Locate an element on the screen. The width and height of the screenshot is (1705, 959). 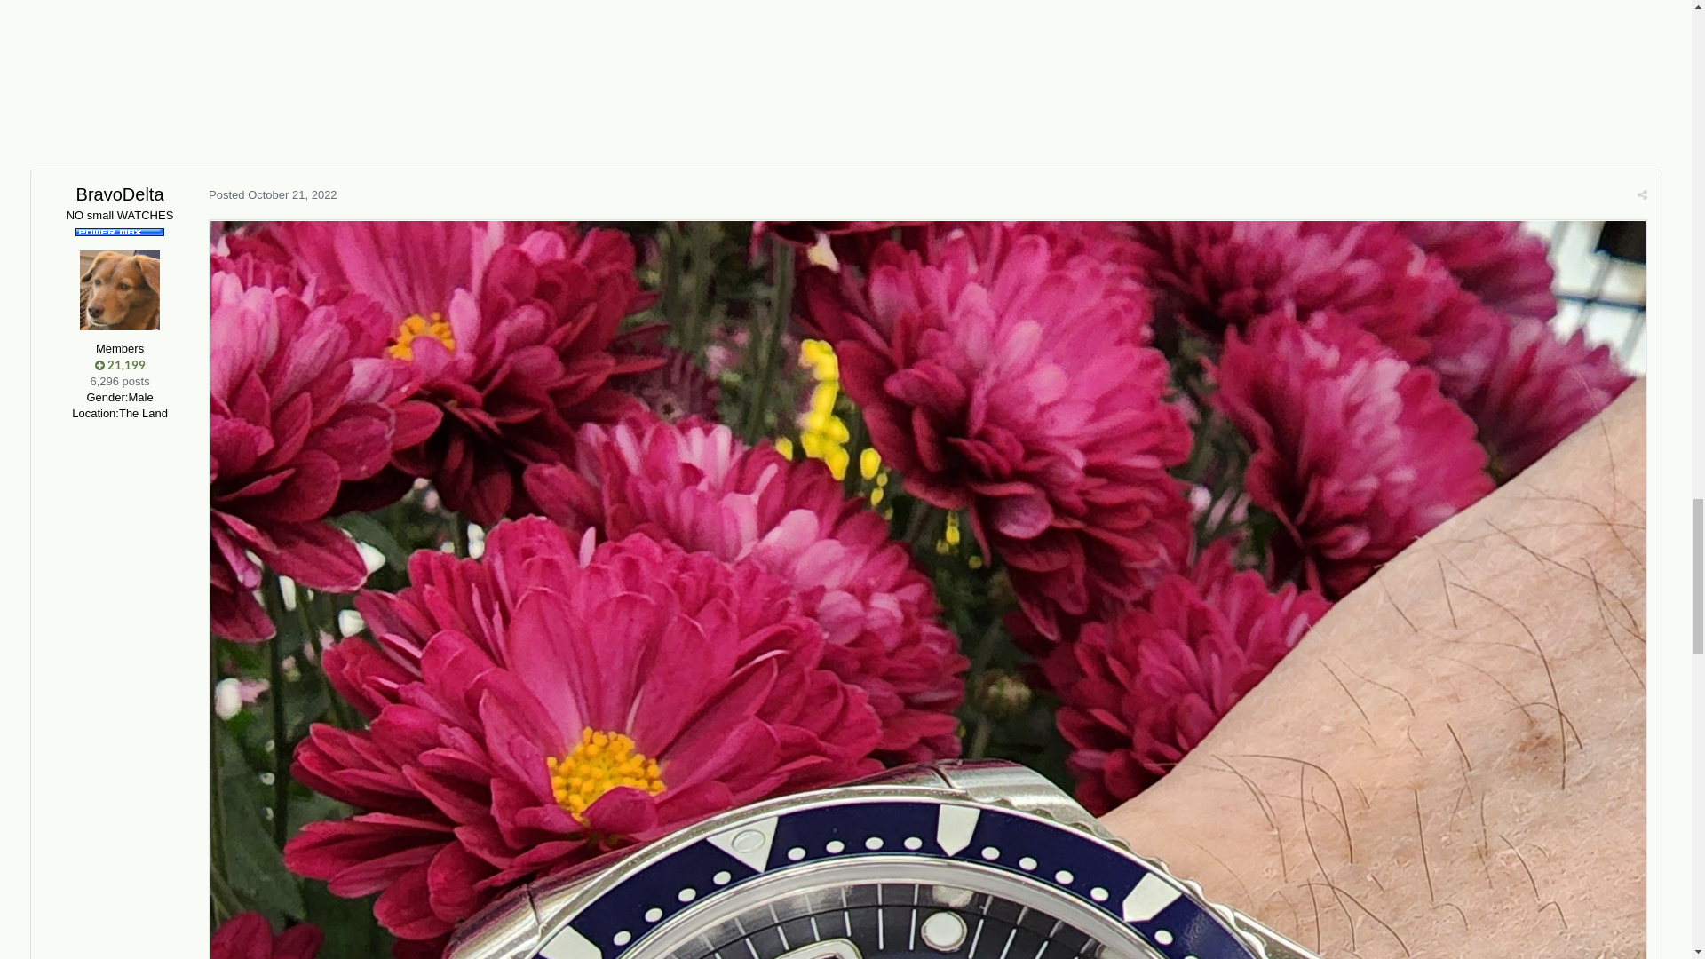
MAIN FORUM is located at coordinates (135, 185).